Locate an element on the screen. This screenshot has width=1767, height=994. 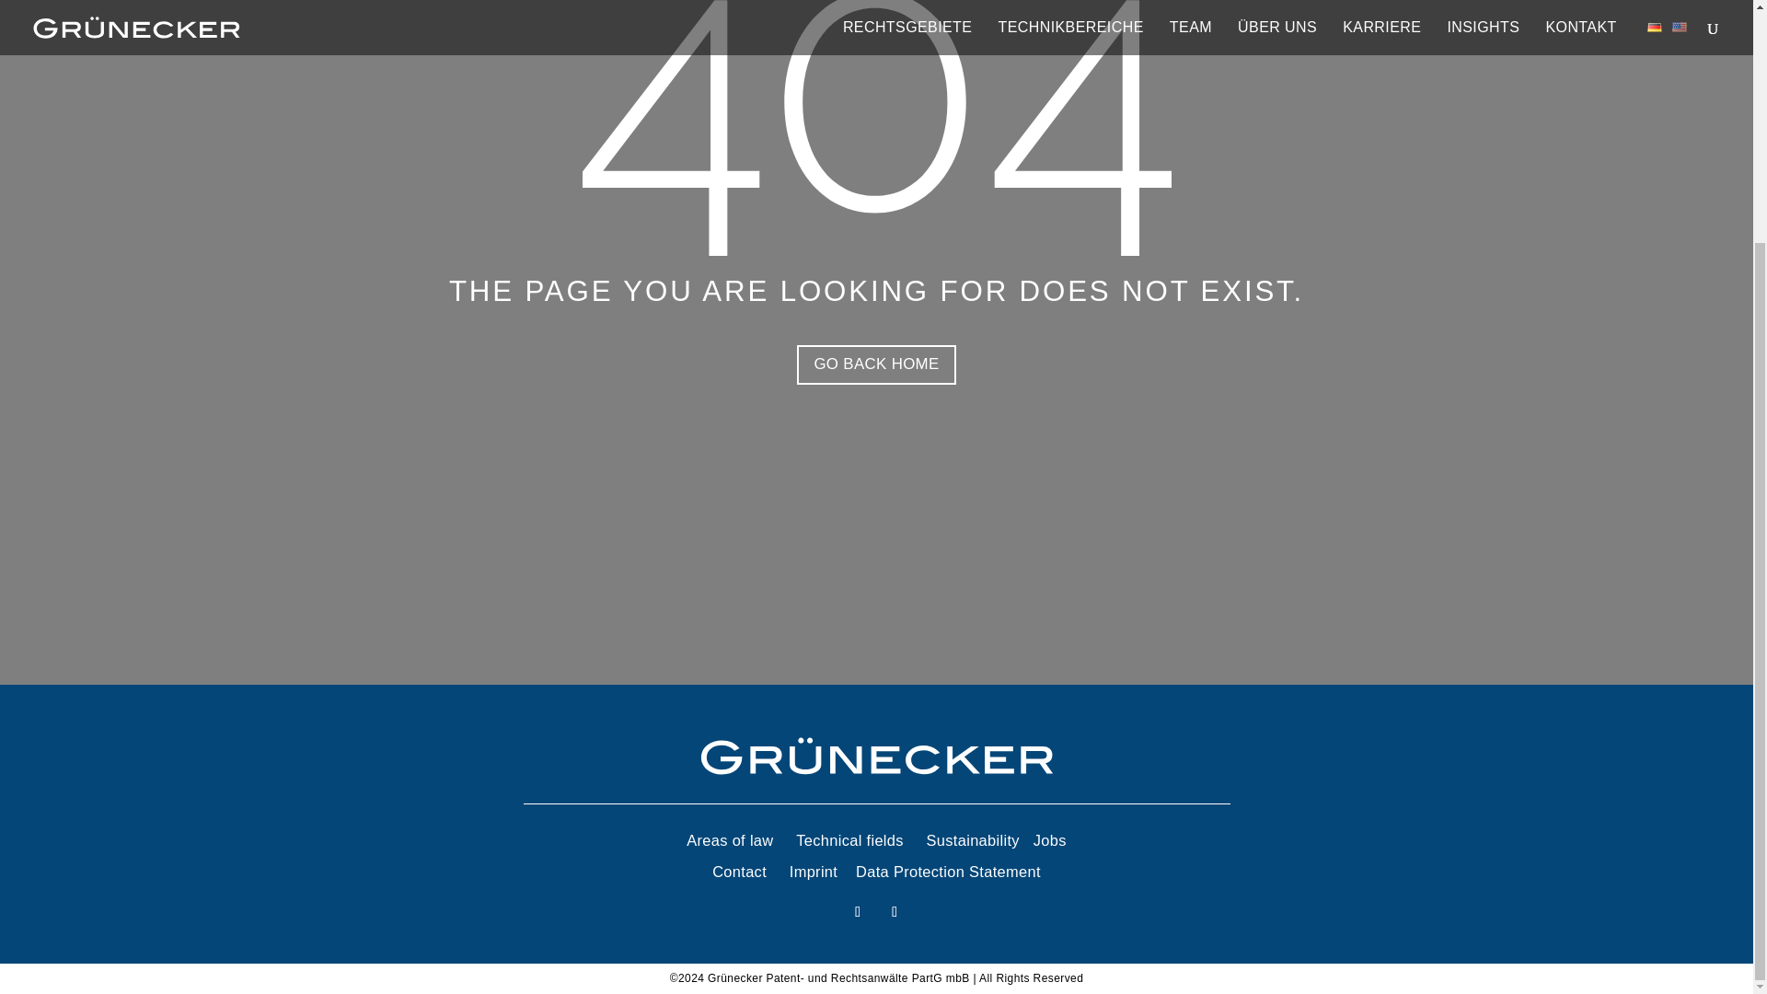
Areas of law is located at coordinates (729, 839).